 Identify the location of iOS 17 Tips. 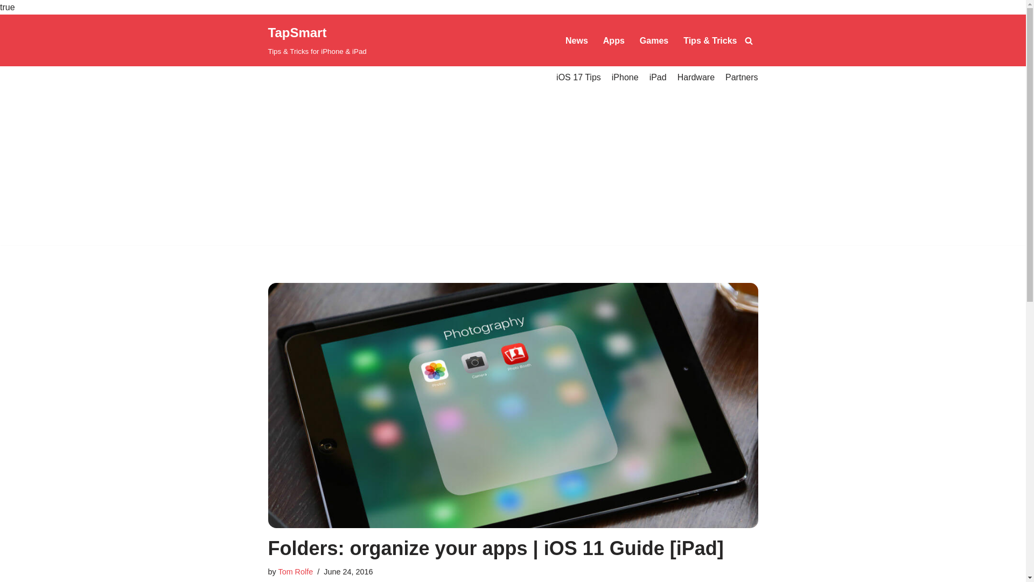
(578, 77).